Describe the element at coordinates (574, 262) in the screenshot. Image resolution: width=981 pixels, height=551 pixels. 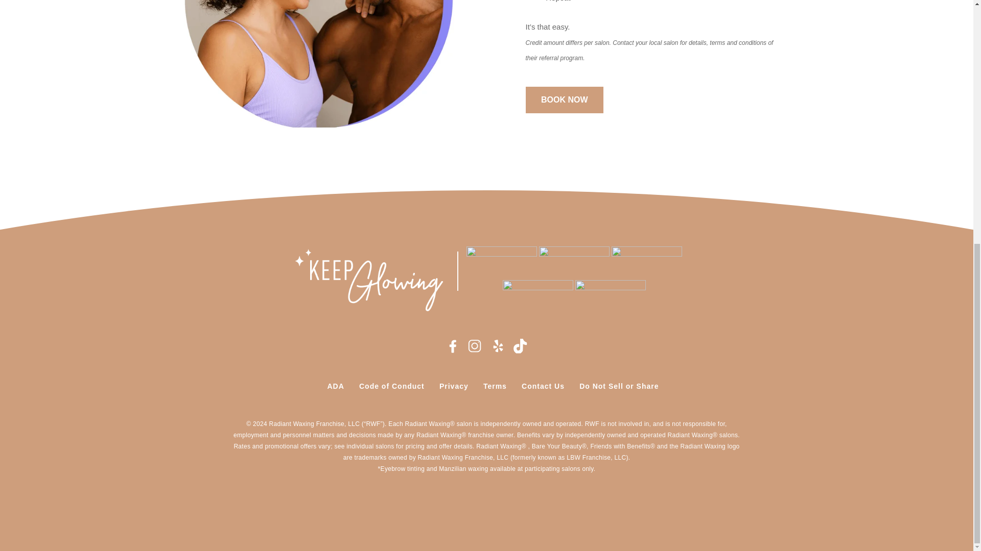
I see `Go to Amazing Lash Studio Website` at that location.